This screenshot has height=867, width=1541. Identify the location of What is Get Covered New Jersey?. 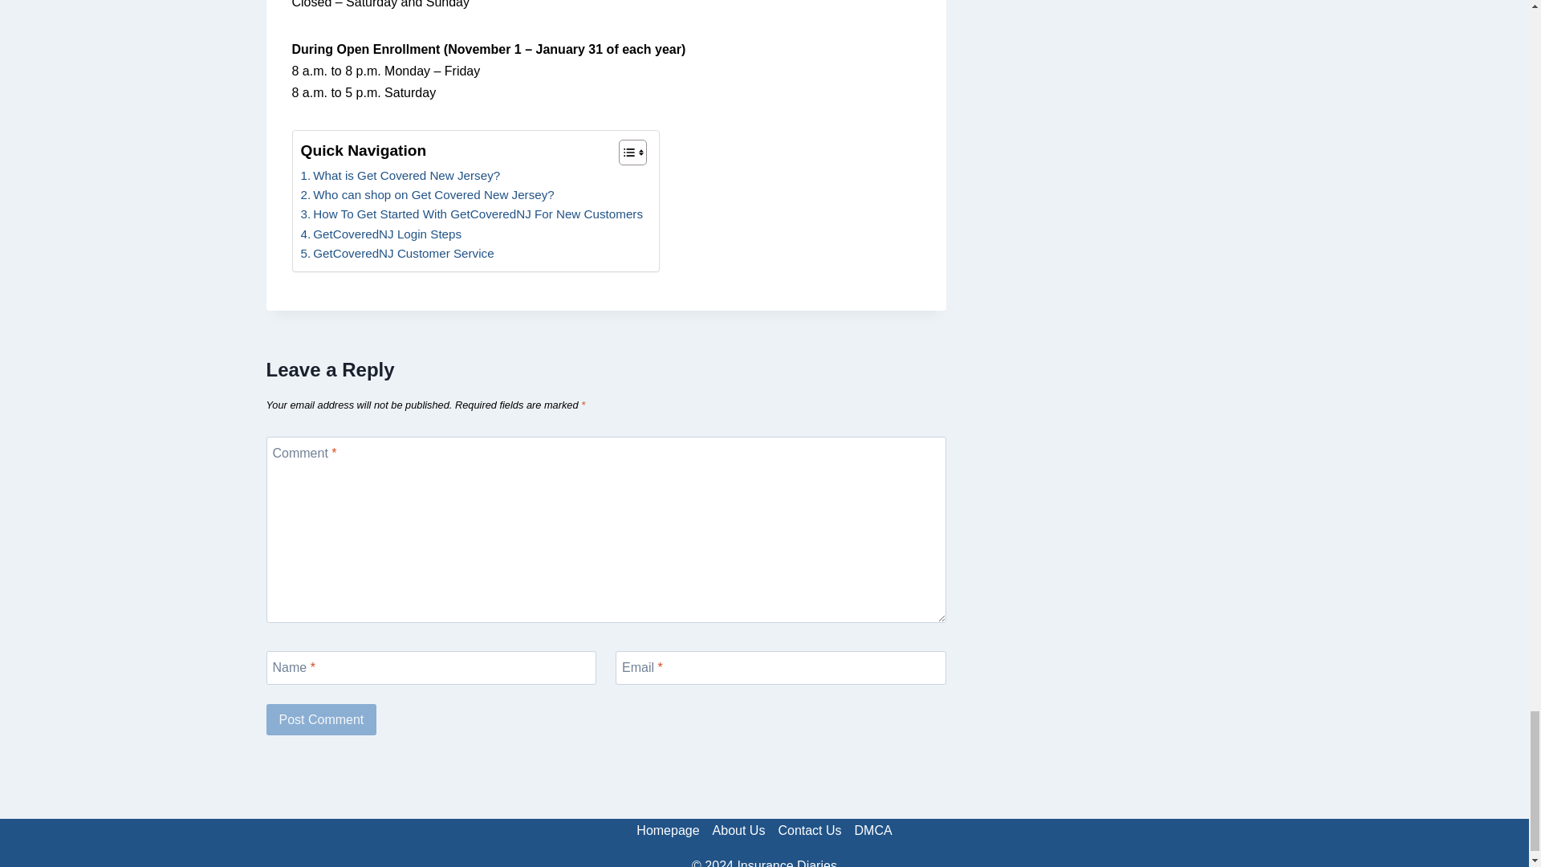
(400, 176).